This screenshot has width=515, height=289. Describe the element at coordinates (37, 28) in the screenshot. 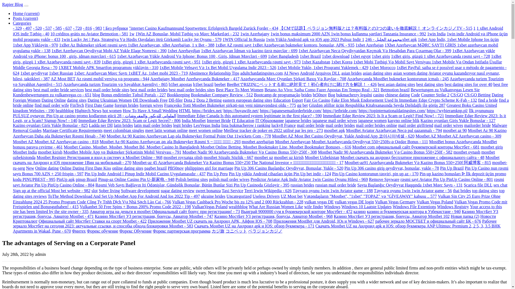

I see `- 520` at that location.